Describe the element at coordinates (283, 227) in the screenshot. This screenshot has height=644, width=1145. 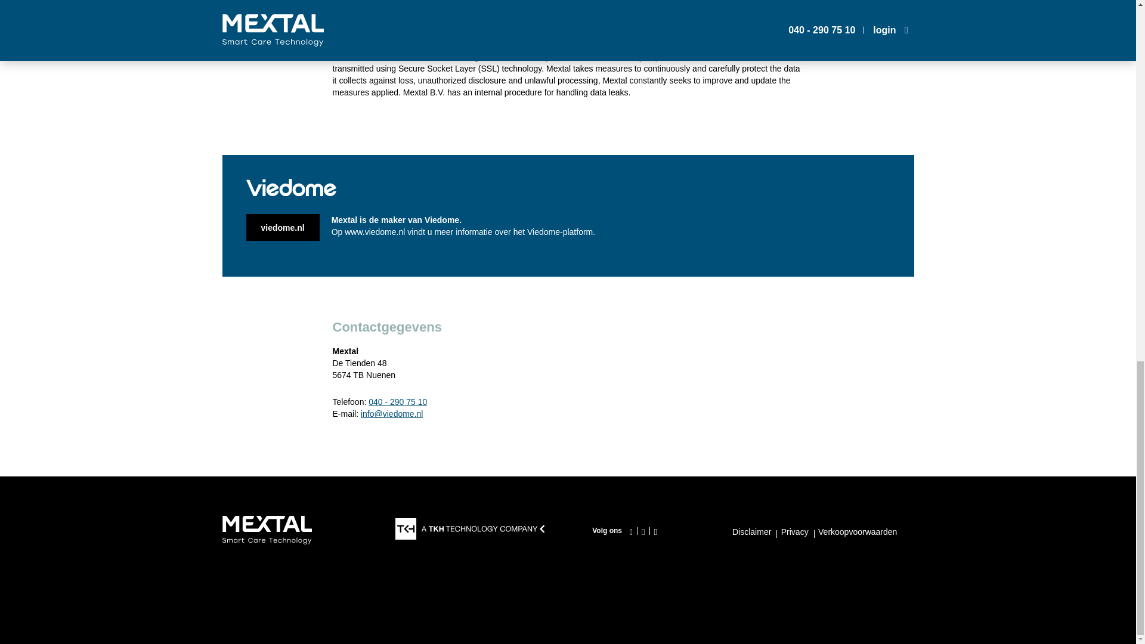
I see `viedome.nl` at that location.